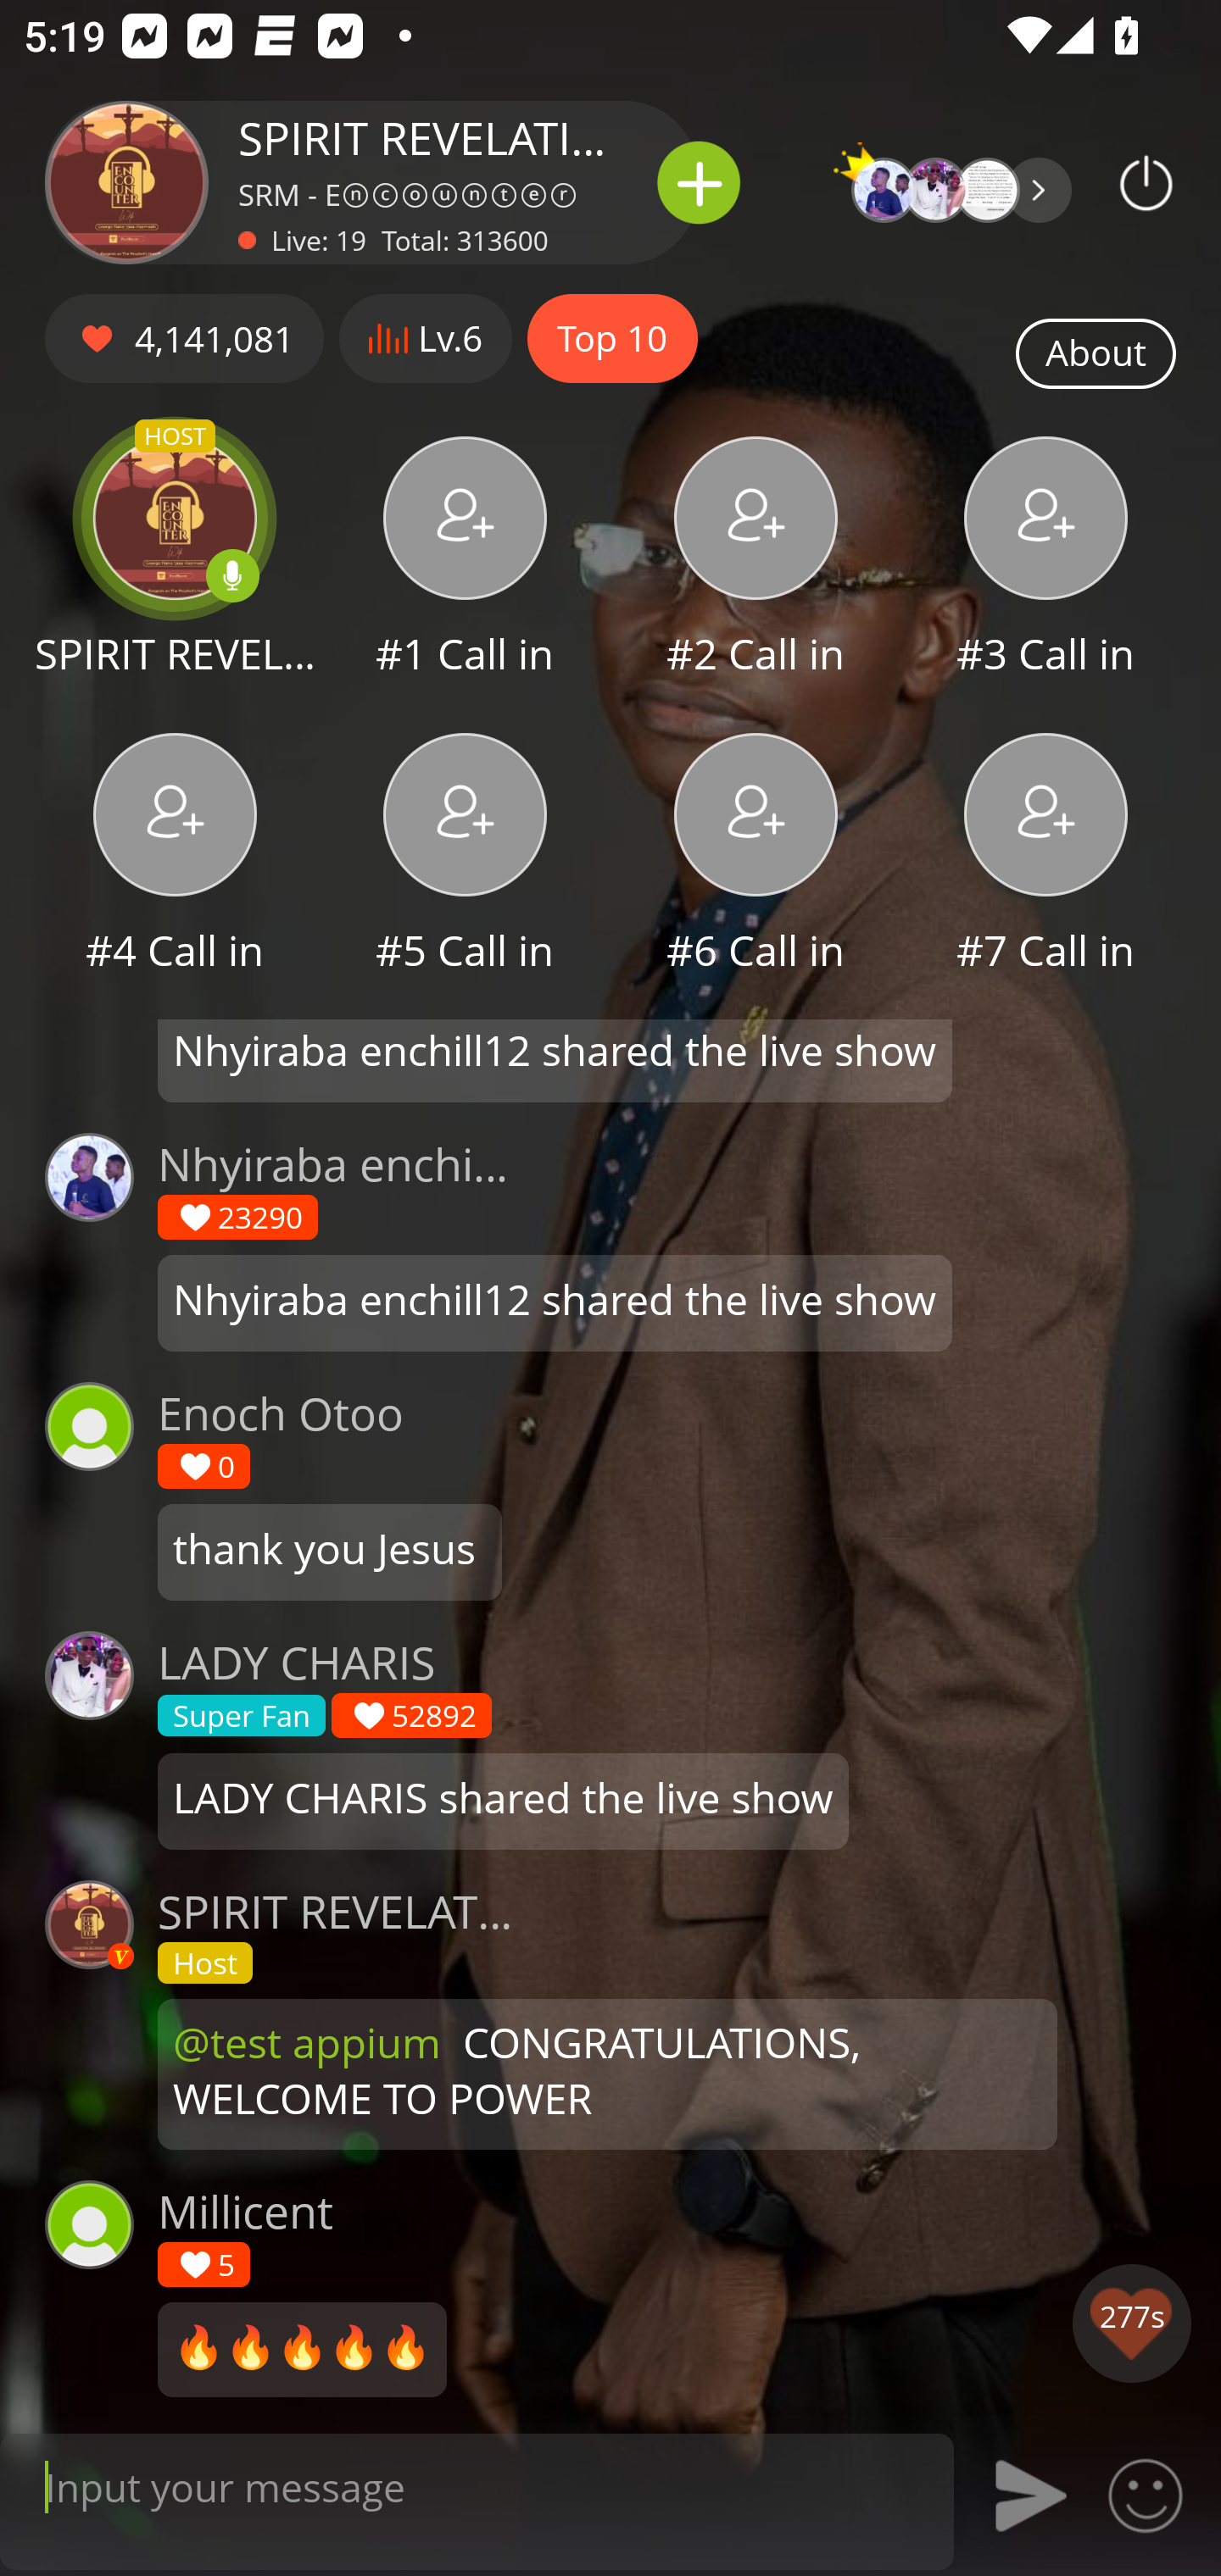  What do you see at coordinates (755, 856) in the screenshot?
I see `#6 Call in` at bounding box center [755, 856].